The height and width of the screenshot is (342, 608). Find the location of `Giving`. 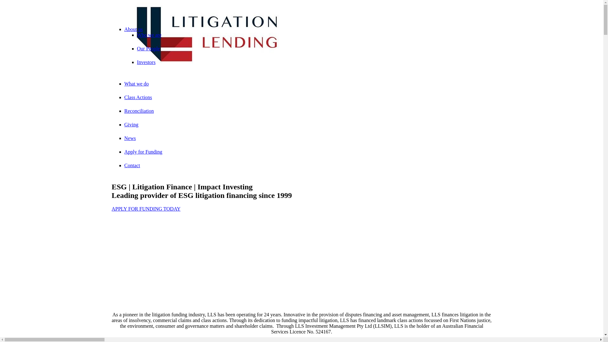

Giving is located at coordinates (131, 124).